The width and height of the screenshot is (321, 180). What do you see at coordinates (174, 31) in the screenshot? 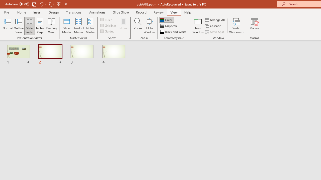
I see `Black and White` at bounding box center [174, 31].